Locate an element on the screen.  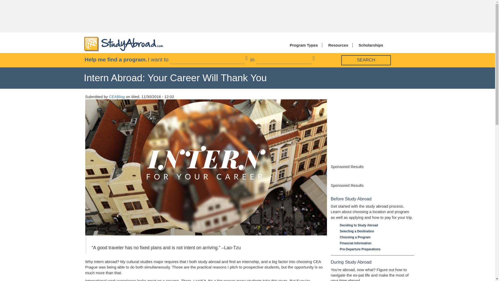
Financial Information is located at coordinates (374, 243).